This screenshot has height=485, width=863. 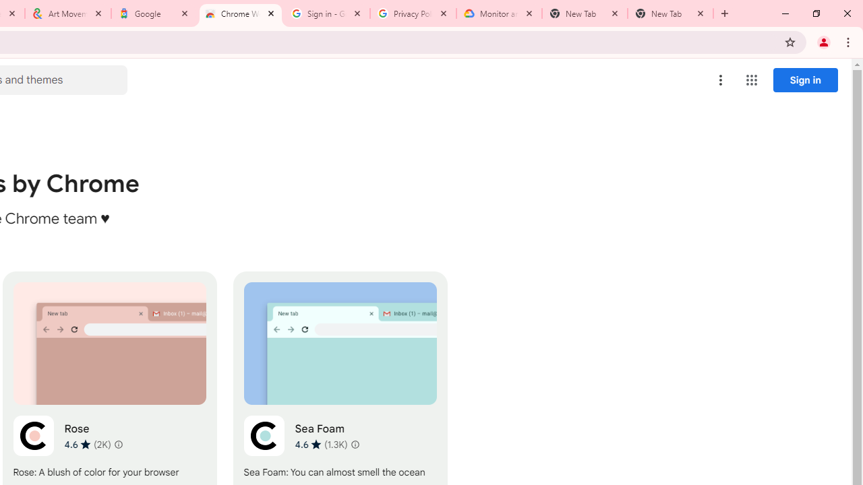 I want to click on Chrome Web Store - Color themes by Chrome, so click(x=241, y=13).